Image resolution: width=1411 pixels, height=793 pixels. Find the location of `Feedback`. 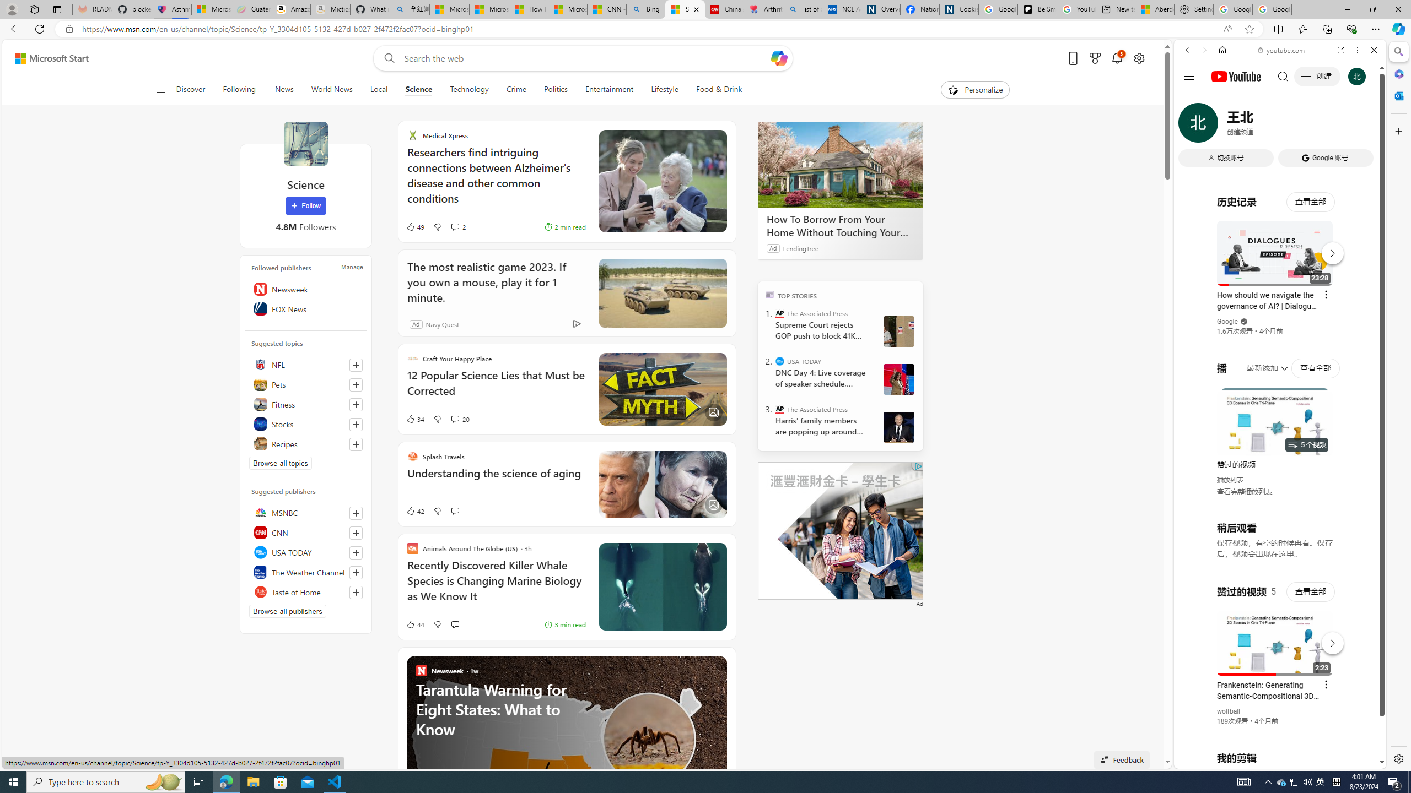

Feedback is located at coordinates (1122, 759).